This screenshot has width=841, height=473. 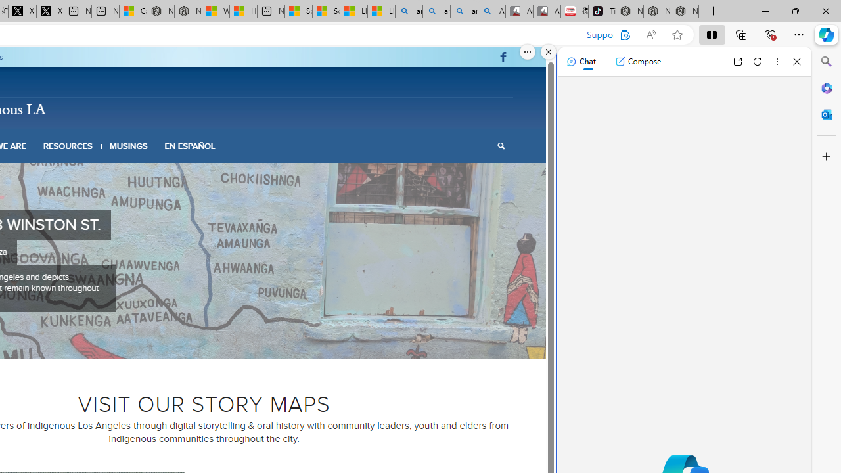 I want to click on X, so click(x=50, y=12).